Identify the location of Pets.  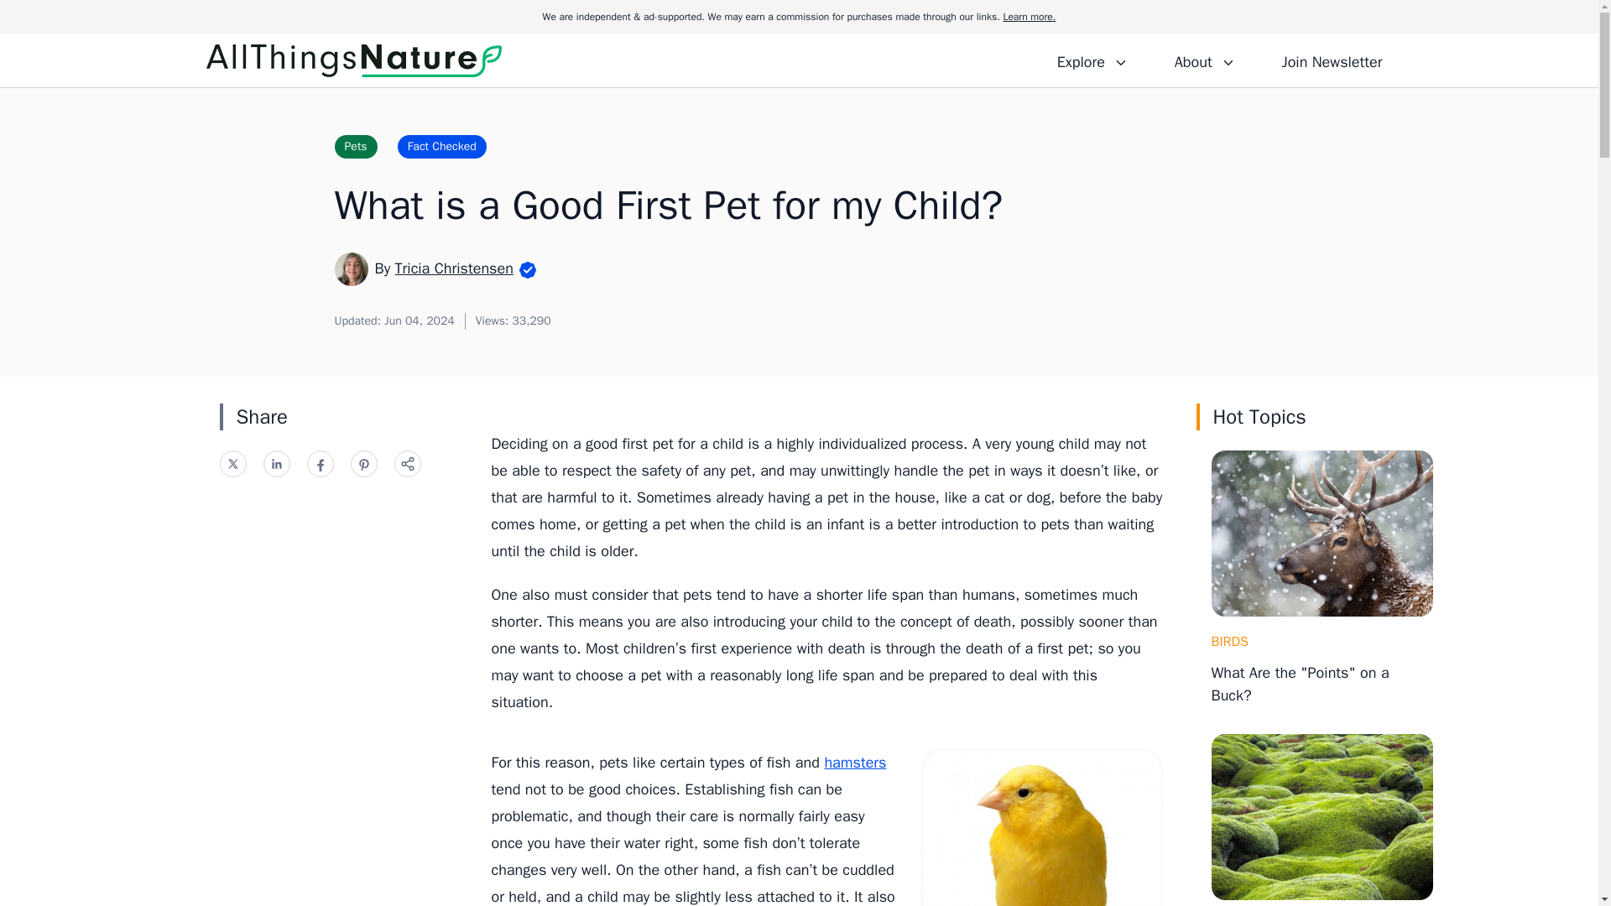
(355, 146).